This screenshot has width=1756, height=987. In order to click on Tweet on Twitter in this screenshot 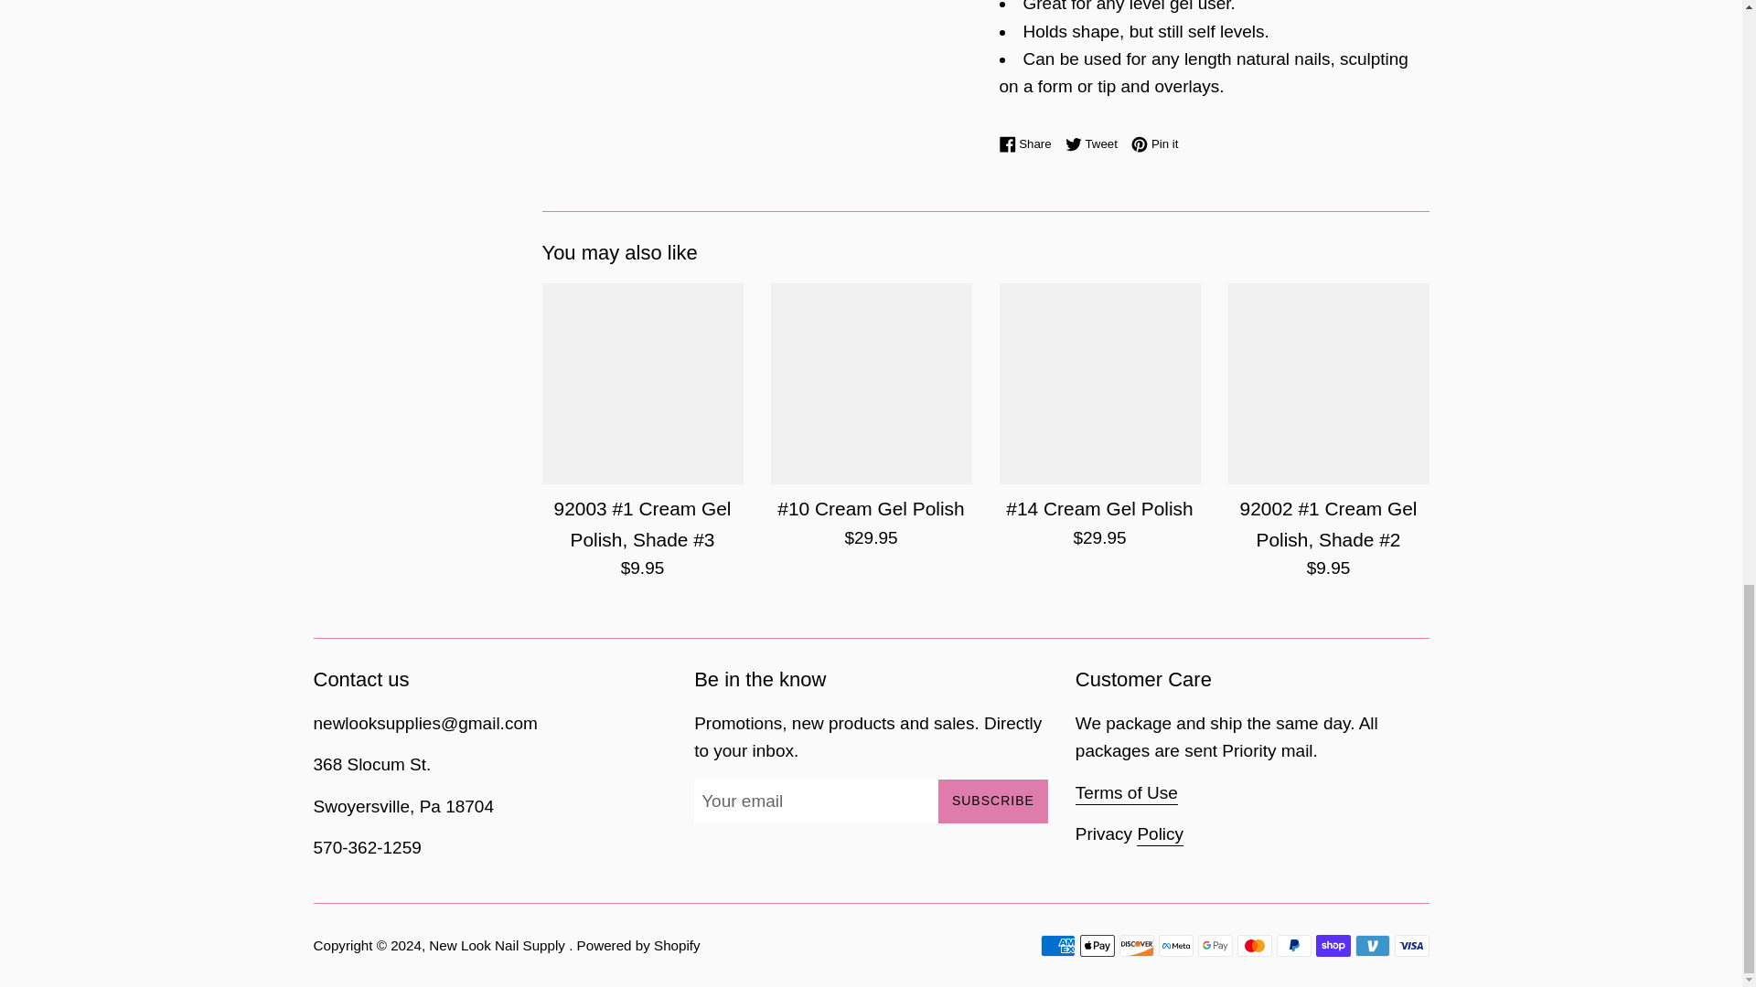, I will do `click(1215, 945)`.